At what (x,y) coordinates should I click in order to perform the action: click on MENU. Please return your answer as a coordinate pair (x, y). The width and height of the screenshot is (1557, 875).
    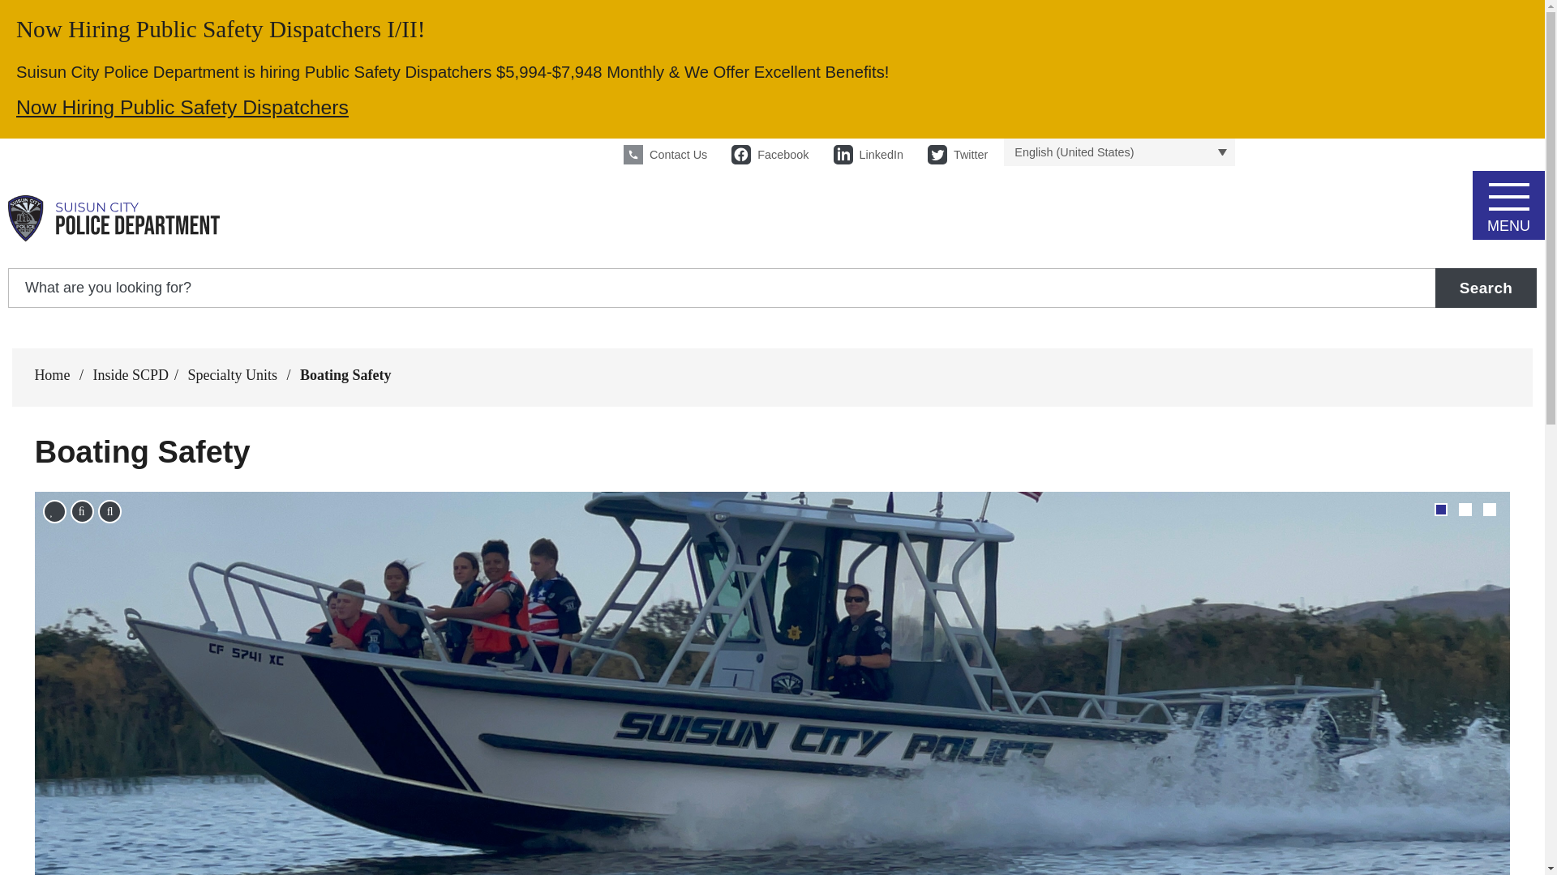
    Looking at the image, I should click on (1508, 201).